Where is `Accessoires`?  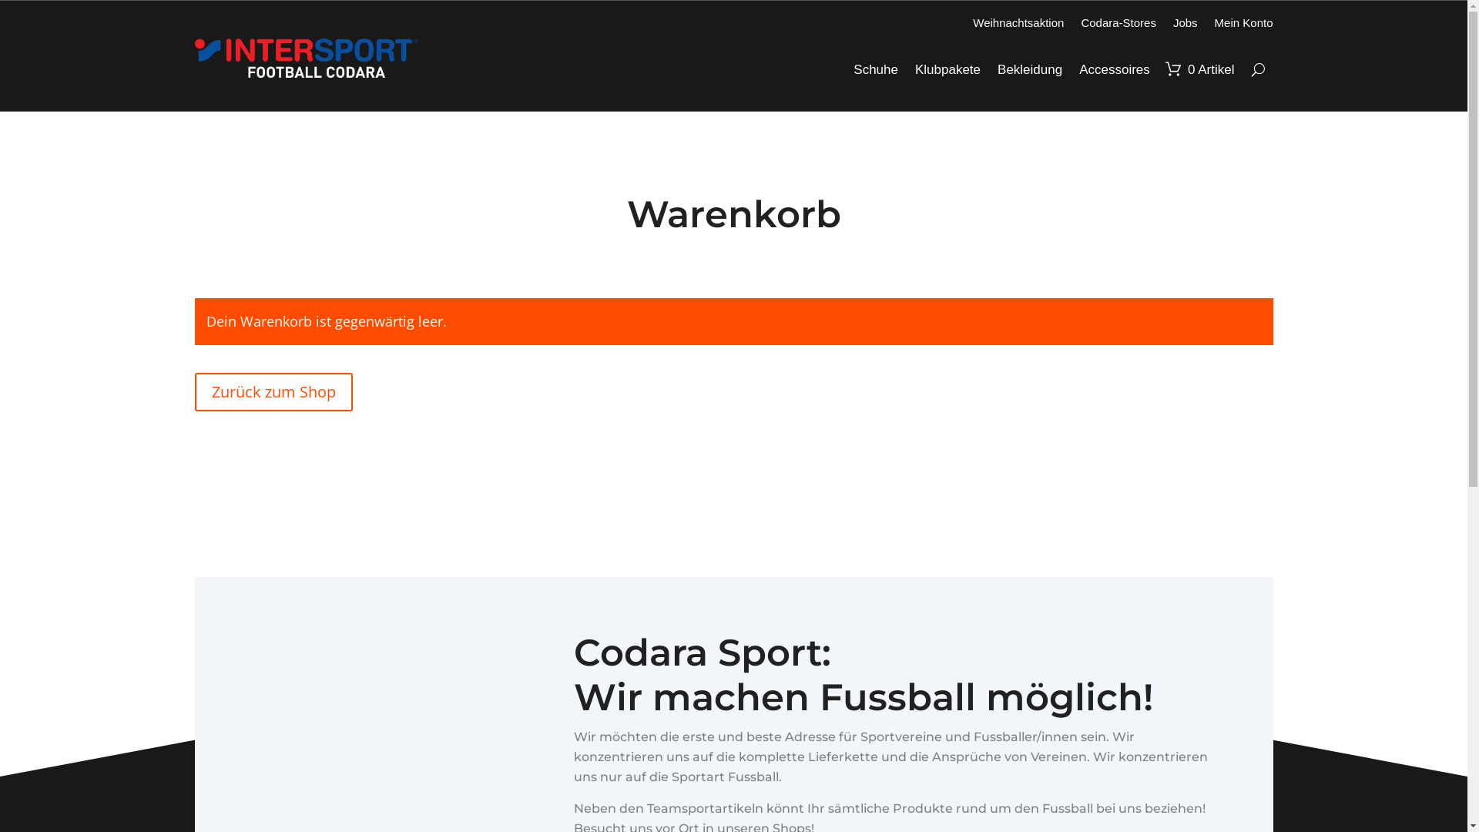
Accessoires is located at coordinates (1115, 70).